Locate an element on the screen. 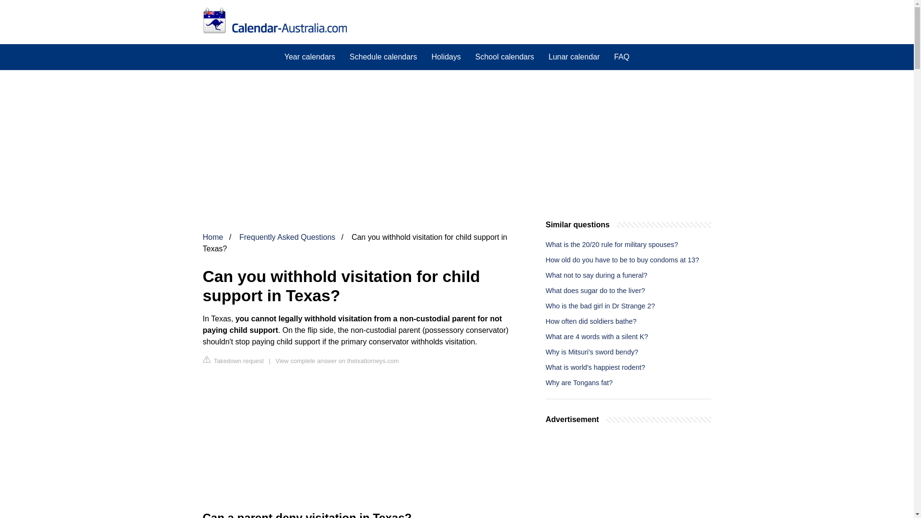 The height and width of the screenshot is (518, 921). Frequently Asked Questions is located at coordinates (287, 237).